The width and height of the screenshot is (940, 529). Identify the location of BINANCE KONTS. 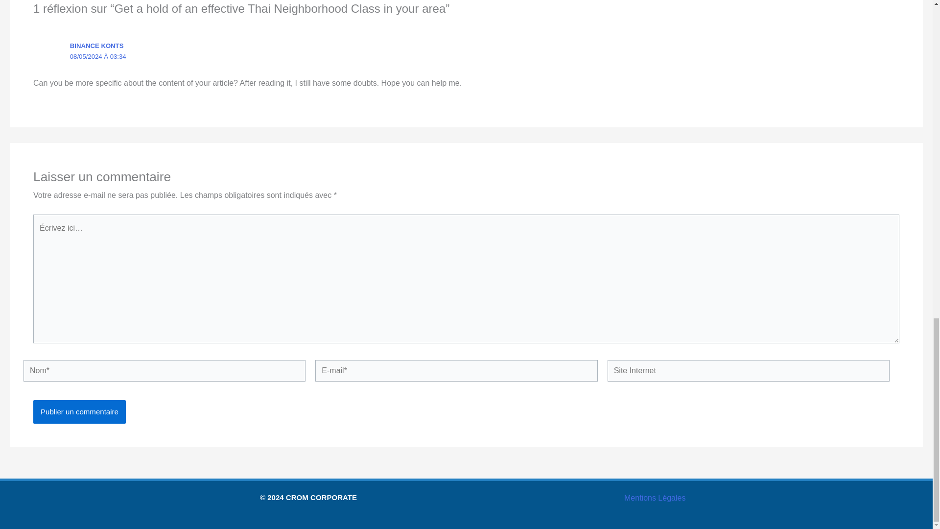
(97, 46).